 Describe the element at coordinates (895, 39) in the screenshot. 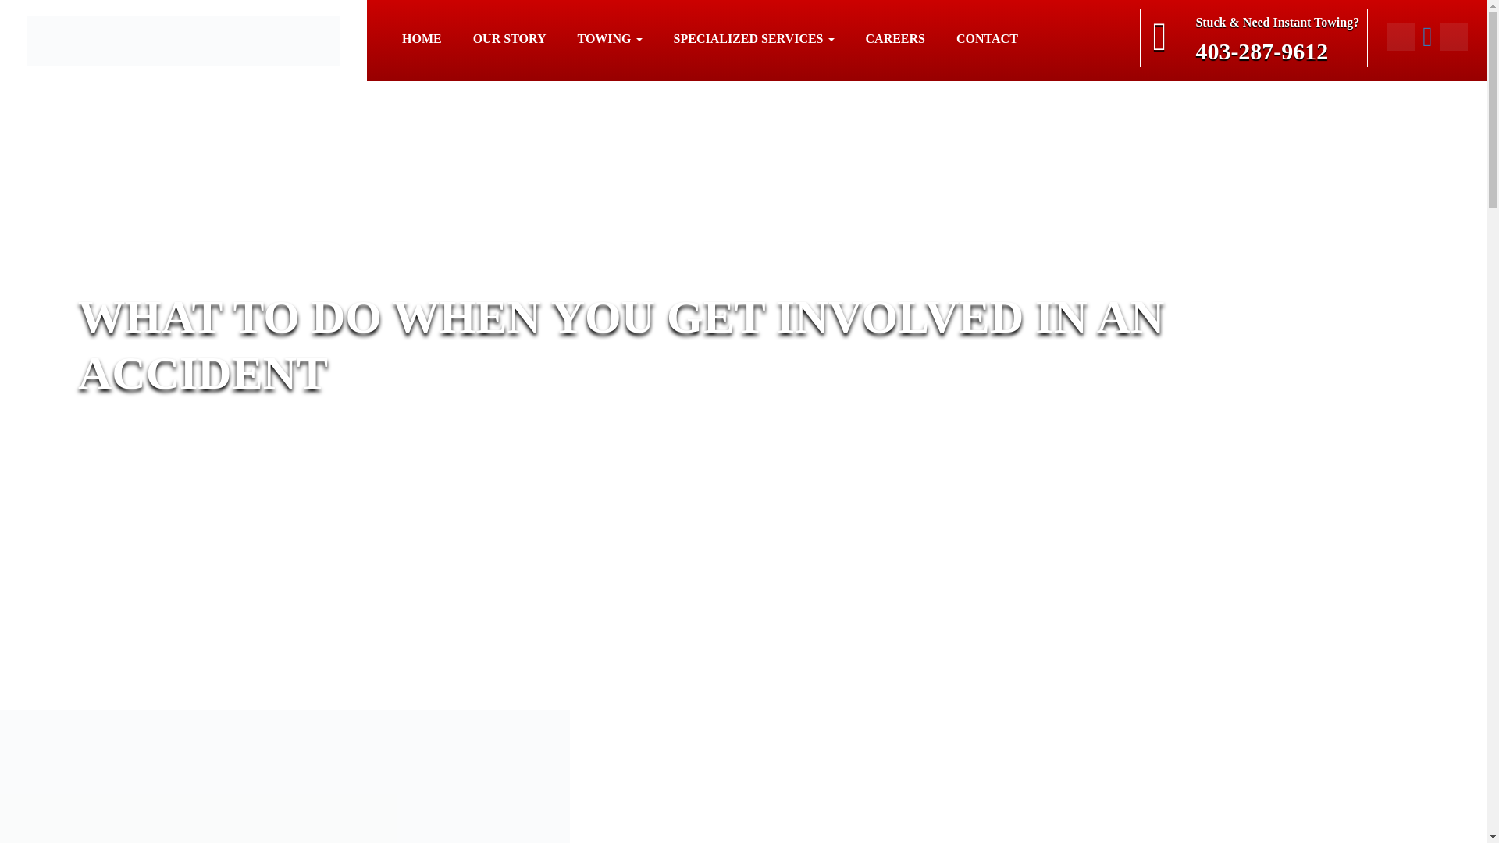

I see `CAREERS` at that location.